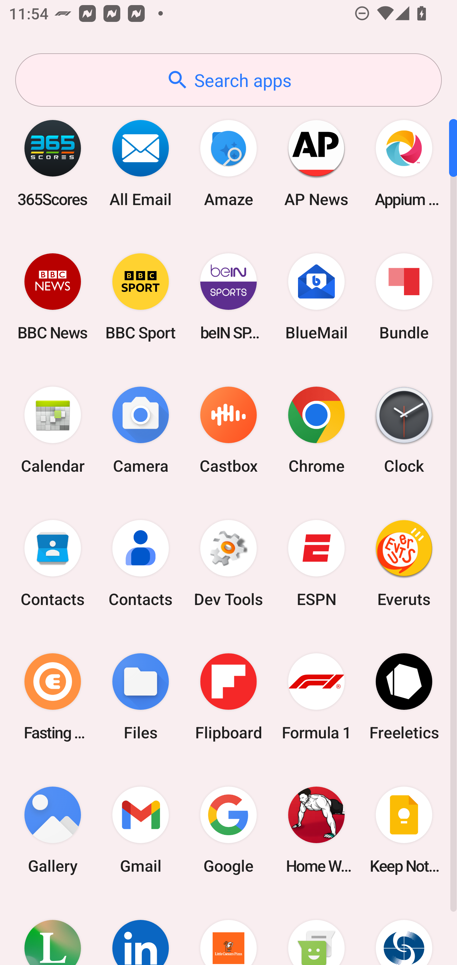 Image resolution: width=457 pixels, height=965 pixels. I want to click on Contacts, so click(141, 563).